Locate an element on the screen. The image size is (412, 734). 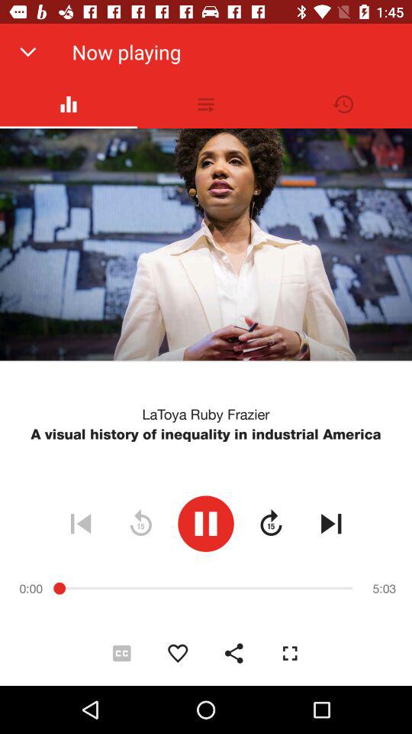
turn off the a visual history item is located at coordinates (206, 434).